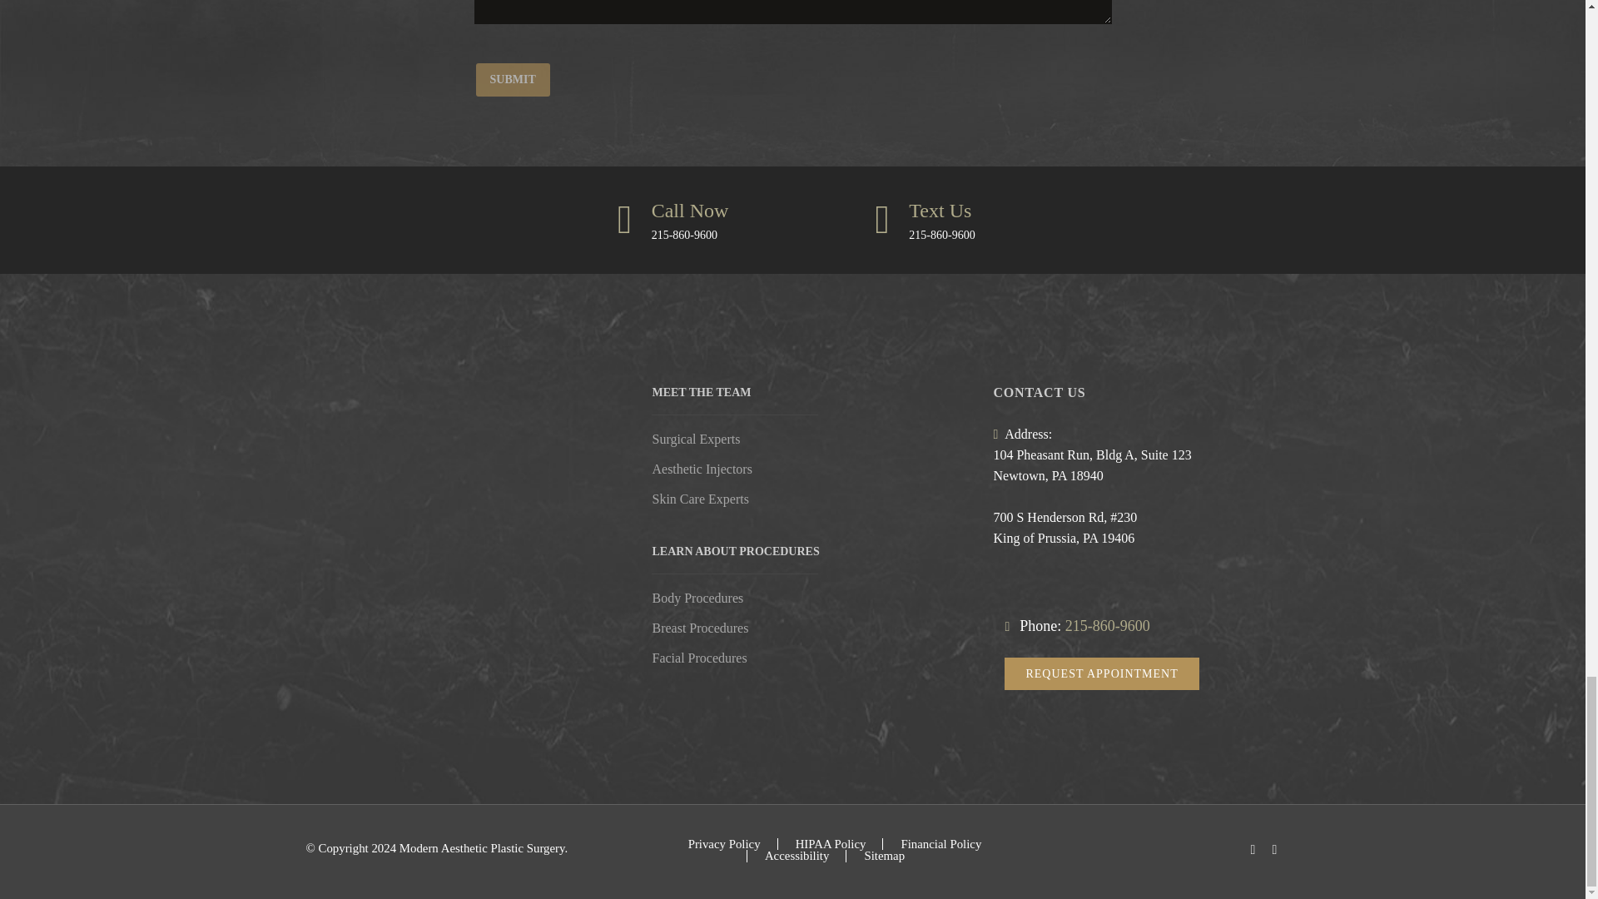 This screenshot has height=899, width=1598. I want to click on Submit, so click(513, 79).